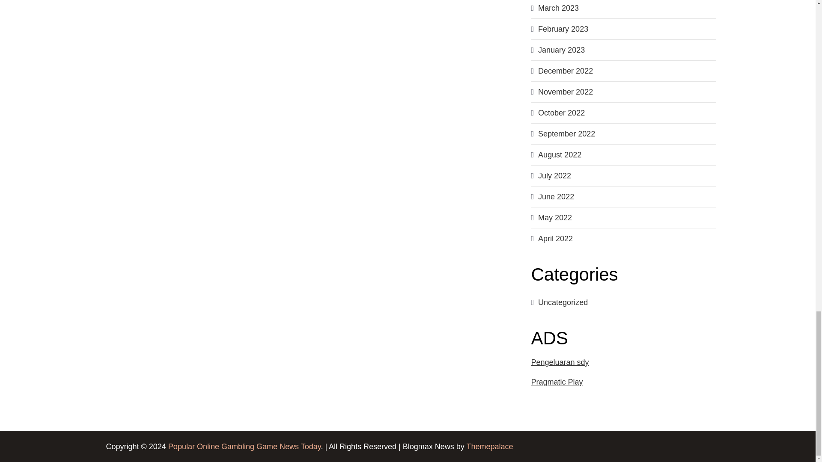 The image size is (822, 462). I want to click on February 2023, so click(563, 29).